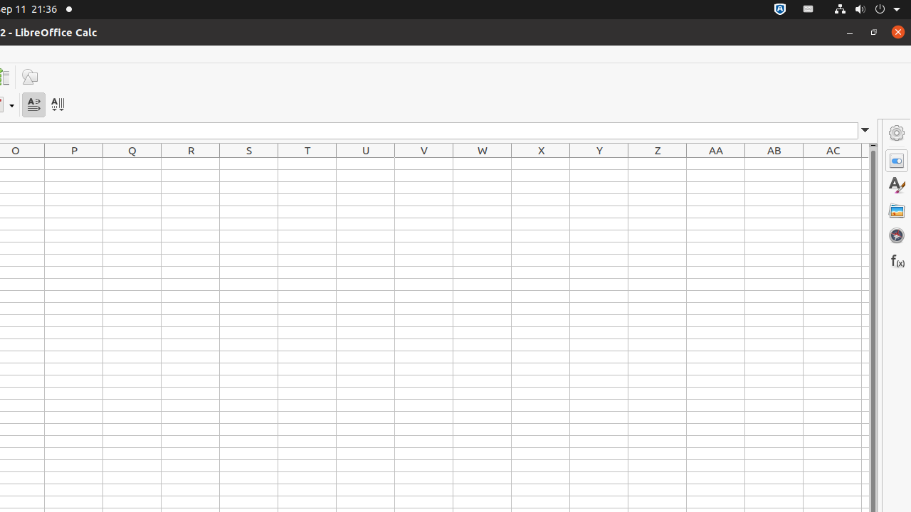  Describe the element at coordinates (599, 164) in the screenshot. I see `Y1` at that location.